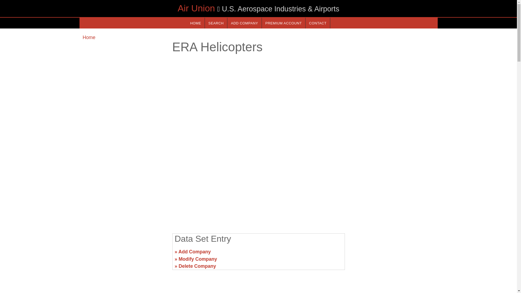  What do you see at coordinates (392, 254) in the screenshot?
I see `Advertisement` at bounding box center [392, 254].